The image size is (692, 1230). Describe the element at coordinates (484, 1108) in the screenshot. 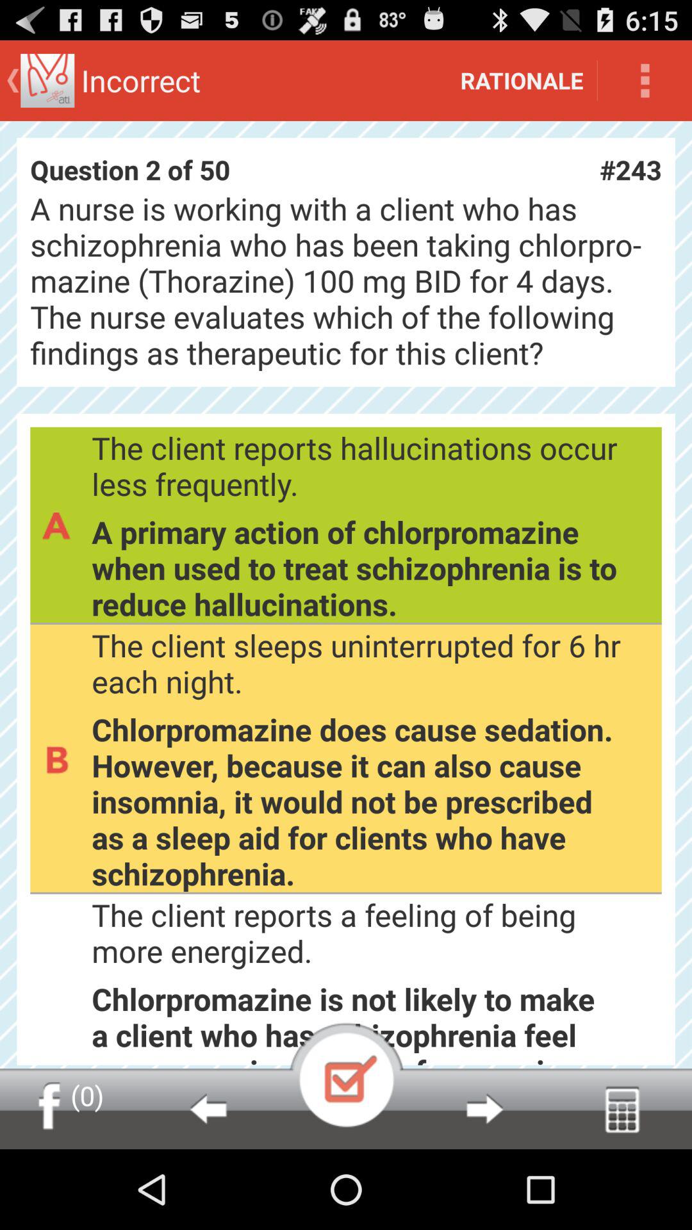

I see `launch icon below chlorpromazine is not` at that location.